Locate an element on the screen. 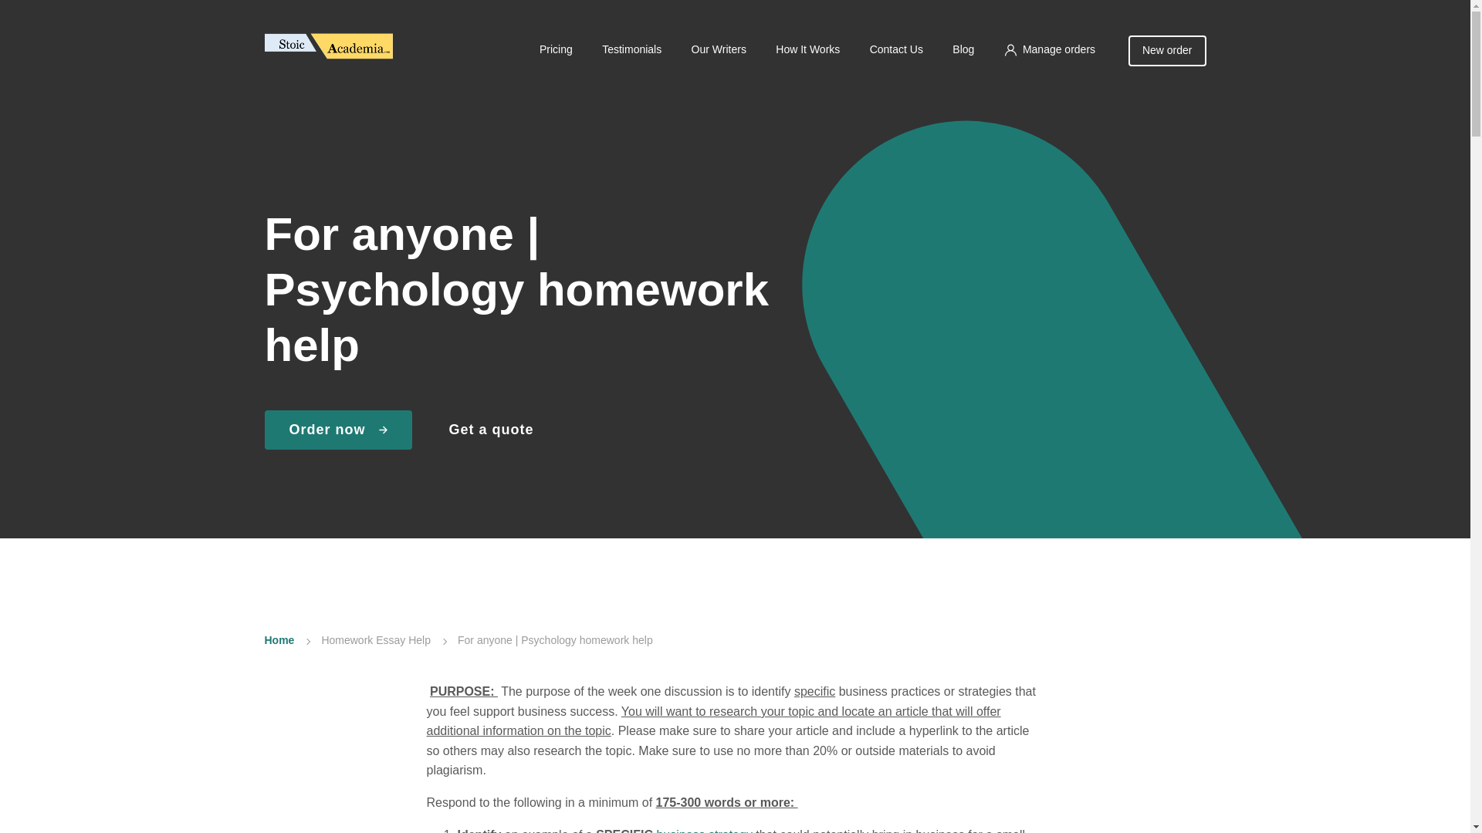 This screenshot has height=833, width=1482. New order is located at coordinates (1167, 51).